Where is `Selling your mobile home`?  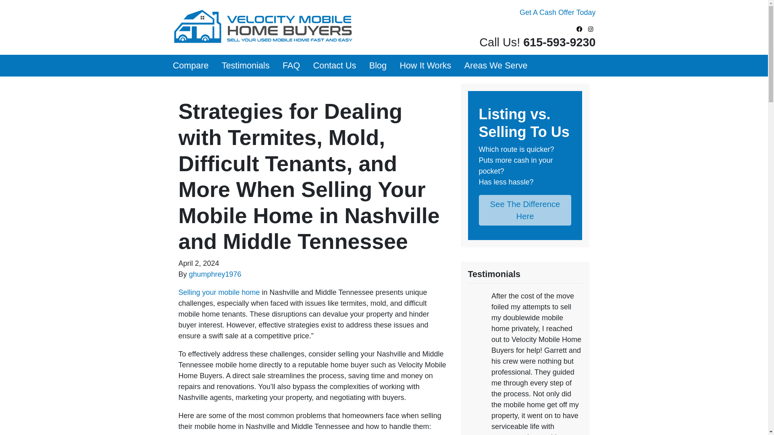 Selling your mobile home is located at coordinates (218, 292).